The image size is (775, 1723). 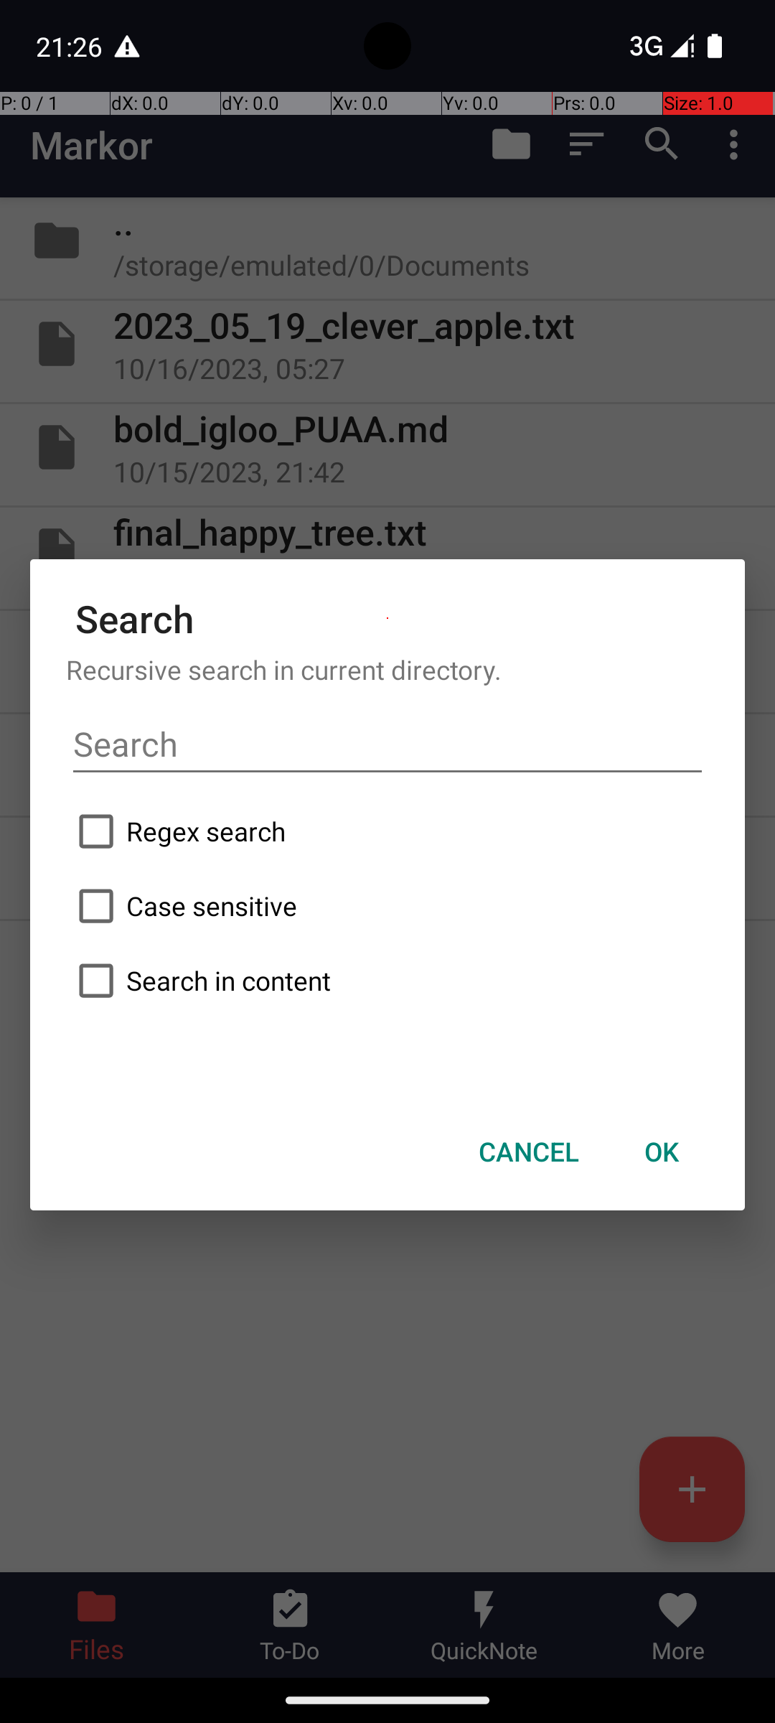 I want to click on Search in content, so click(x=387, y=981).